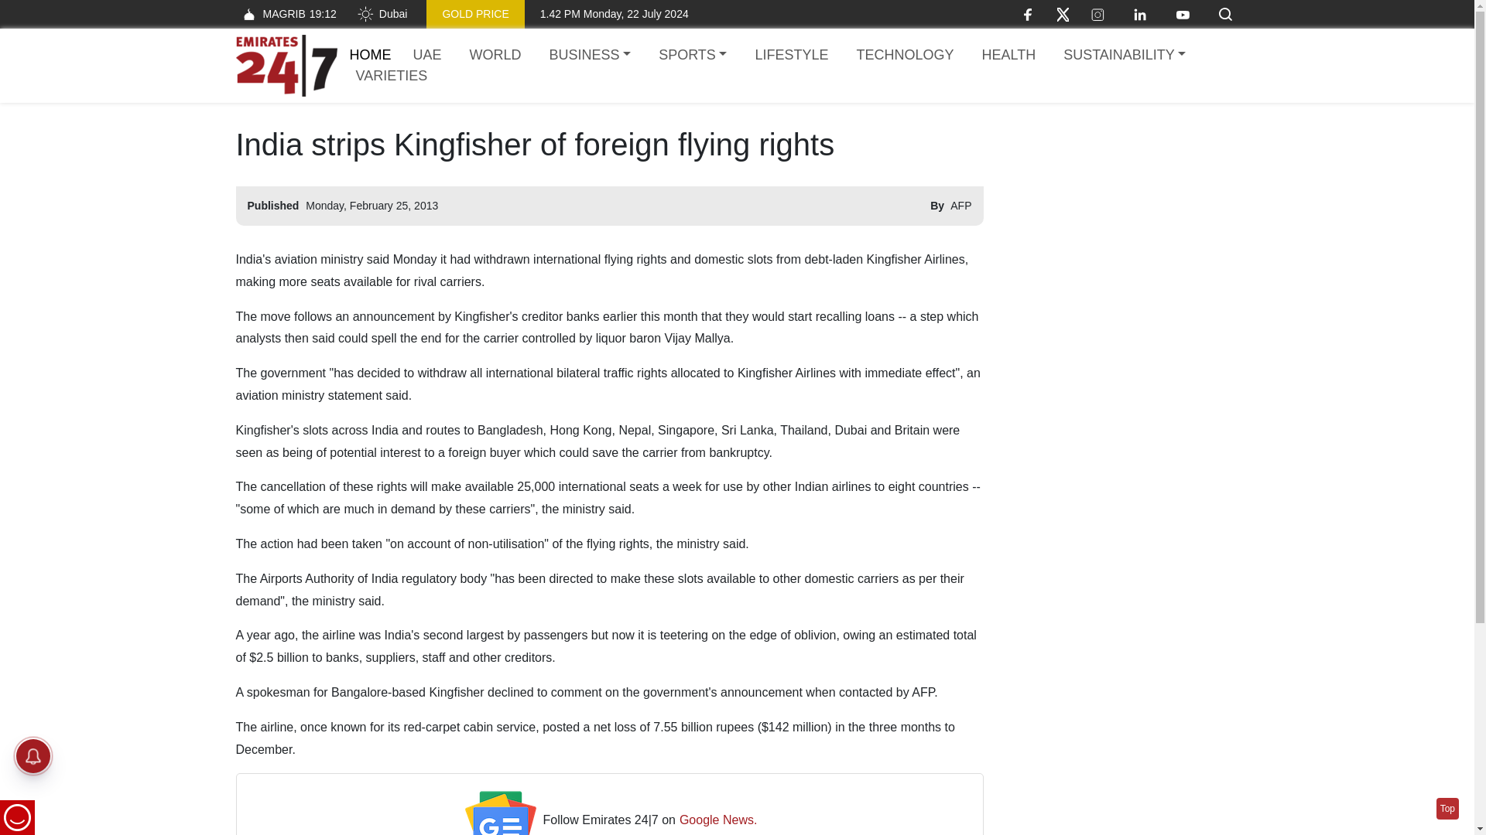 This screenshot has width=1486, height=835. Describe the element at coordinates (718, 820) in the screenshot. I see `Google News.` at that location.